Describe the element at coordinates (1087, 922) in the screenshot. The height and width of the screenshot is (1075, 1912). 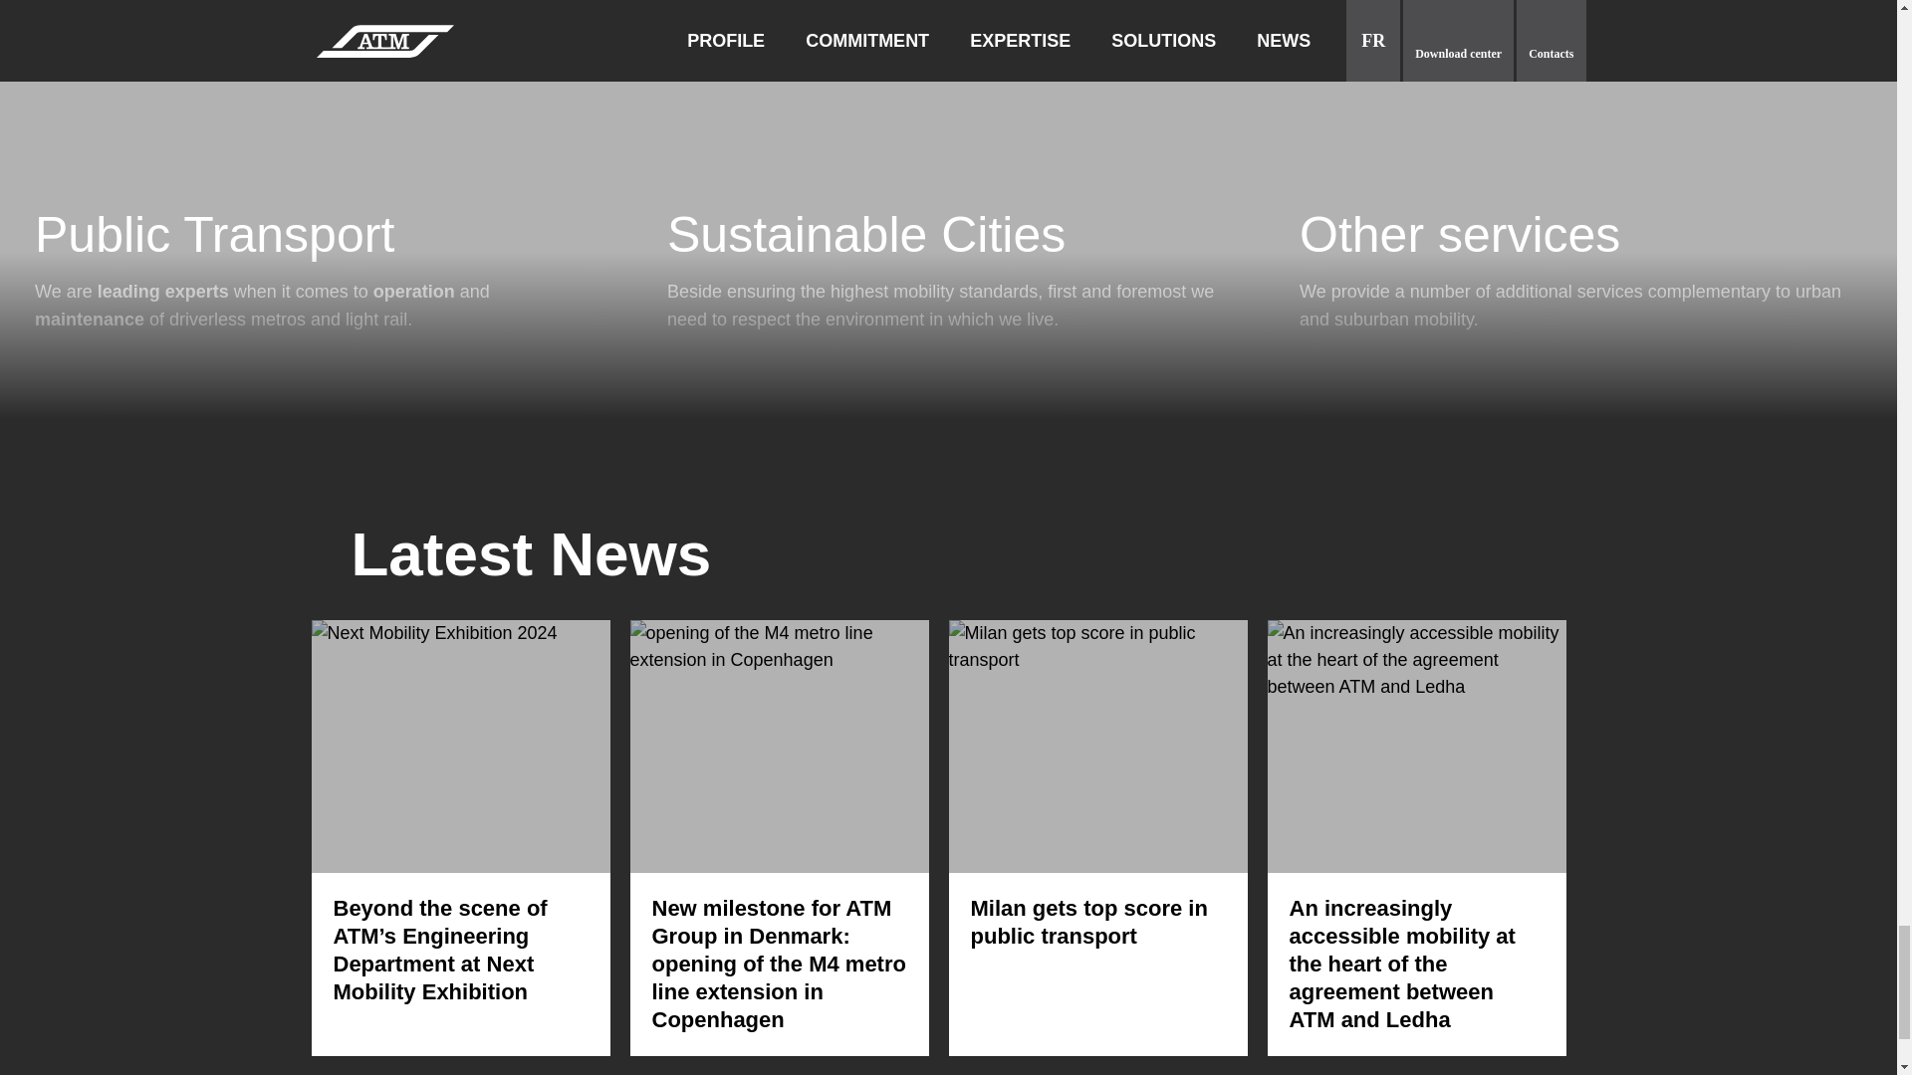
I see `Milan gets top score in public transport` at that location.